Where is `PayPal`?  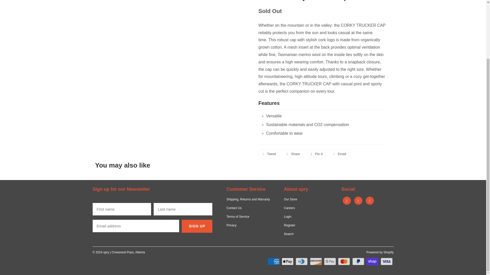
PayPal is located at coordinates (359, 261).